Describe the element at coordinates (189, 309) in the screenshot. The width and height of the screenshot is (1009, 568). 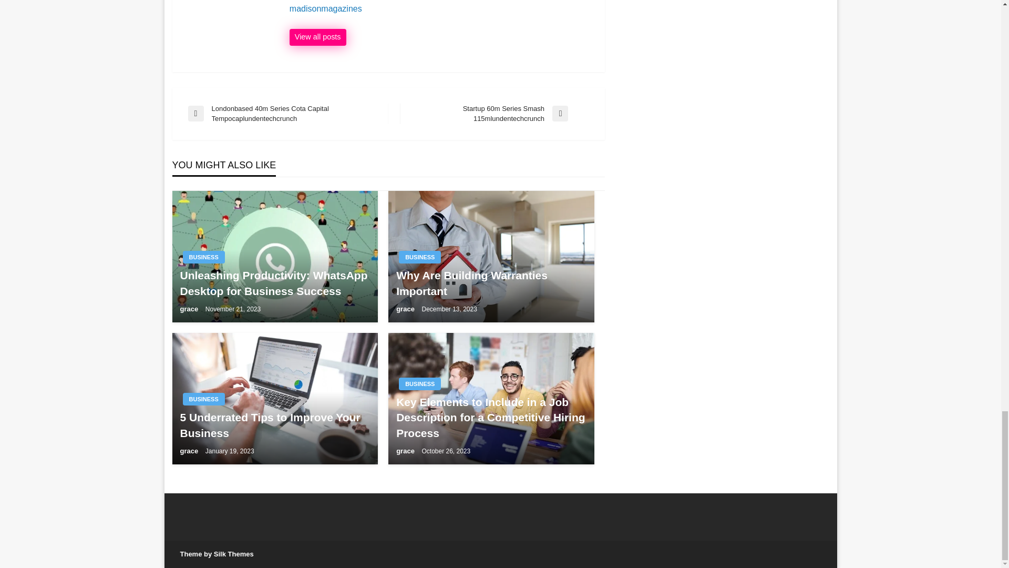
I see `grace` at that location.